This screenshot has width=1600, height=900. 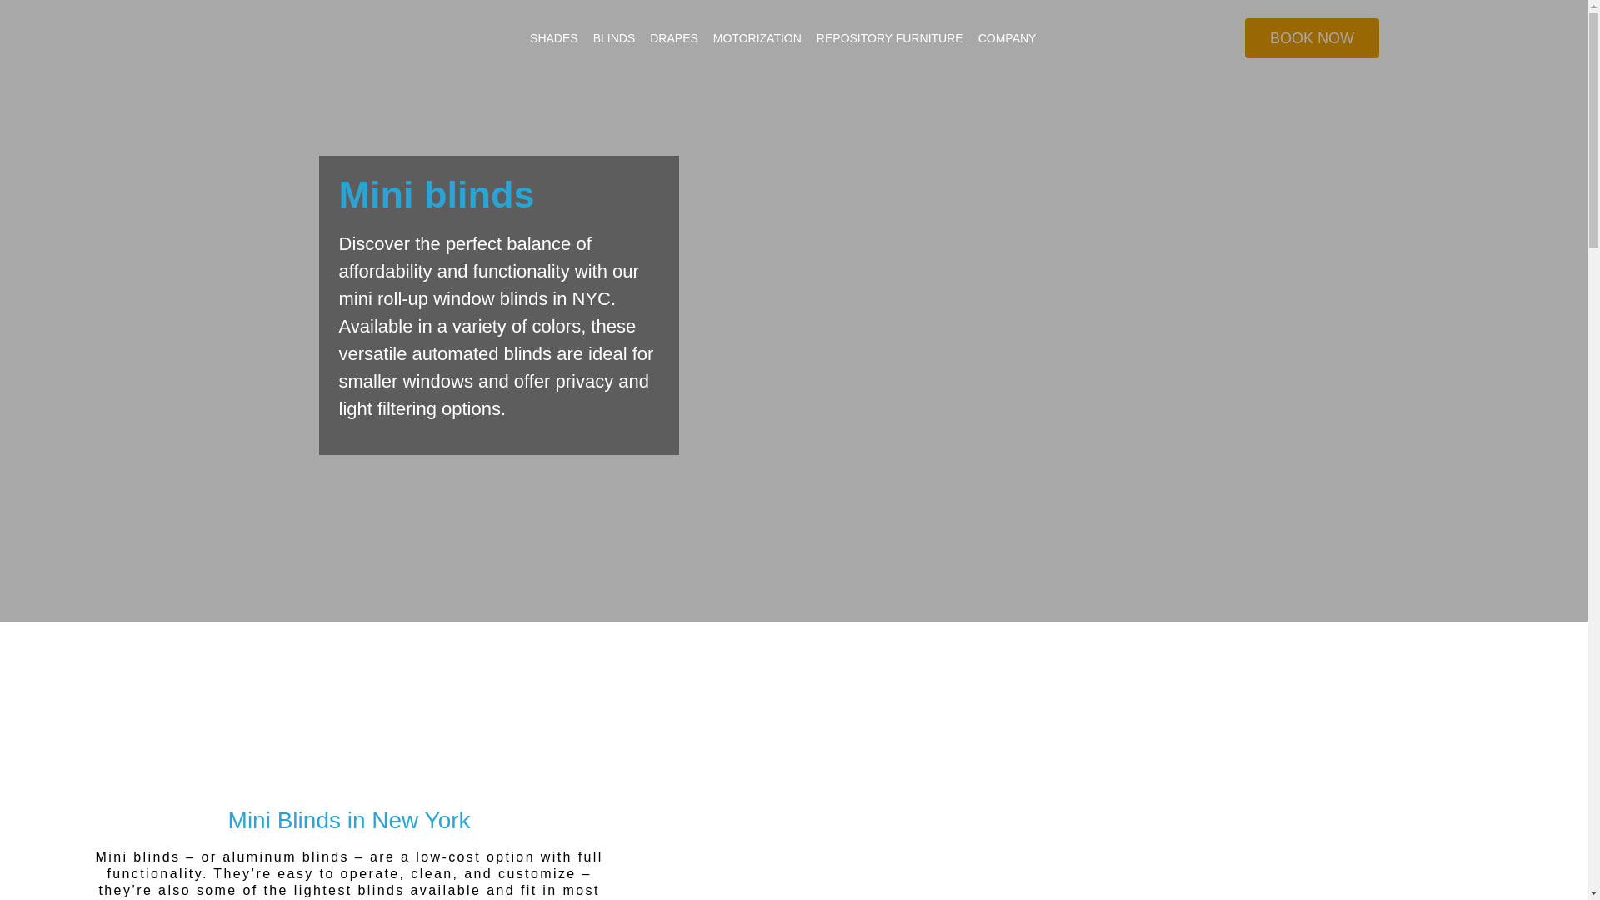 What do you see at coordinates (613, 38) in the screenshot?
I see `BLINDS` at bounding box center [613, 38].